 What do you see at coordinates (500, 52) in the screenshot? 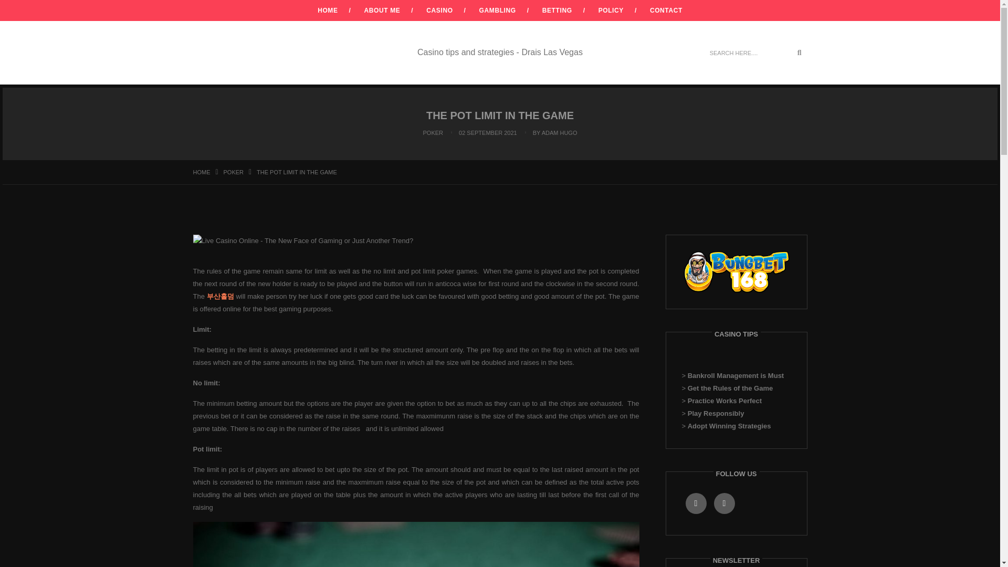
I see `Casino tips and strategies - Drais Las Vegas` at bounding box center [500, 52].